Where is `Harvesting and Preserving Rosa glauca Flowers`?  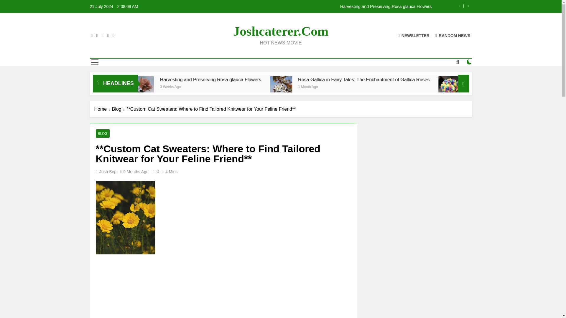
Harvesting and Preserving Rosa glauca Flowers is located at coordinates (298, 79).